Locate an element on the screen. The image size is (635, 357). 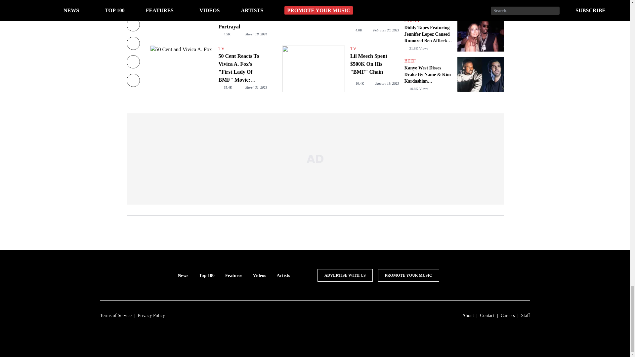
January 19, 2023 is located at coordinates (386, 83).